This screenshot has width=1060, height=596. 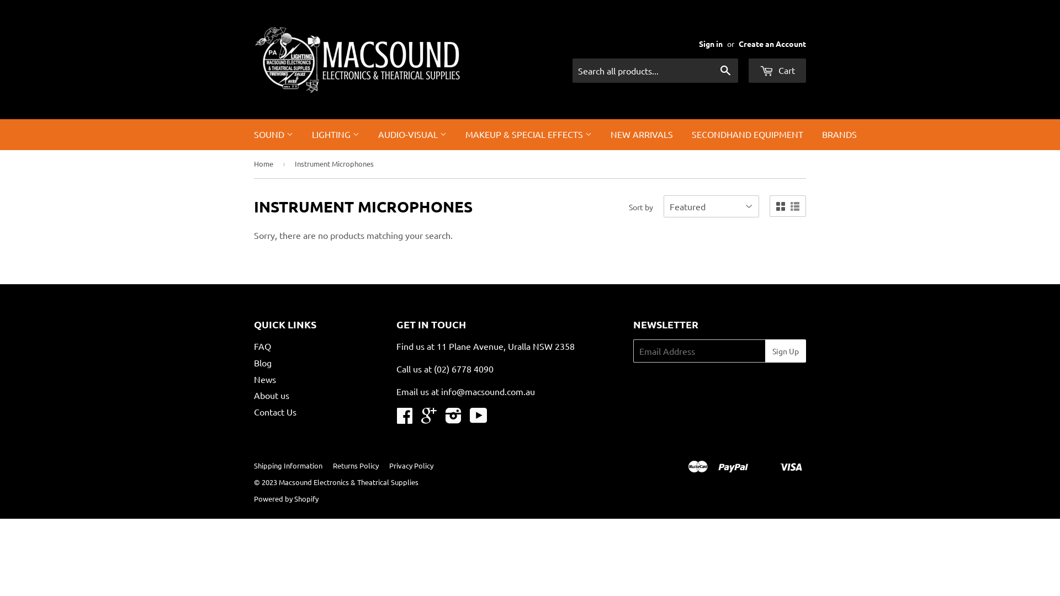 What do you see at coordinates (839, 135) in the screenshot?
I see `BRANDS` at bounding box center [839, 135].